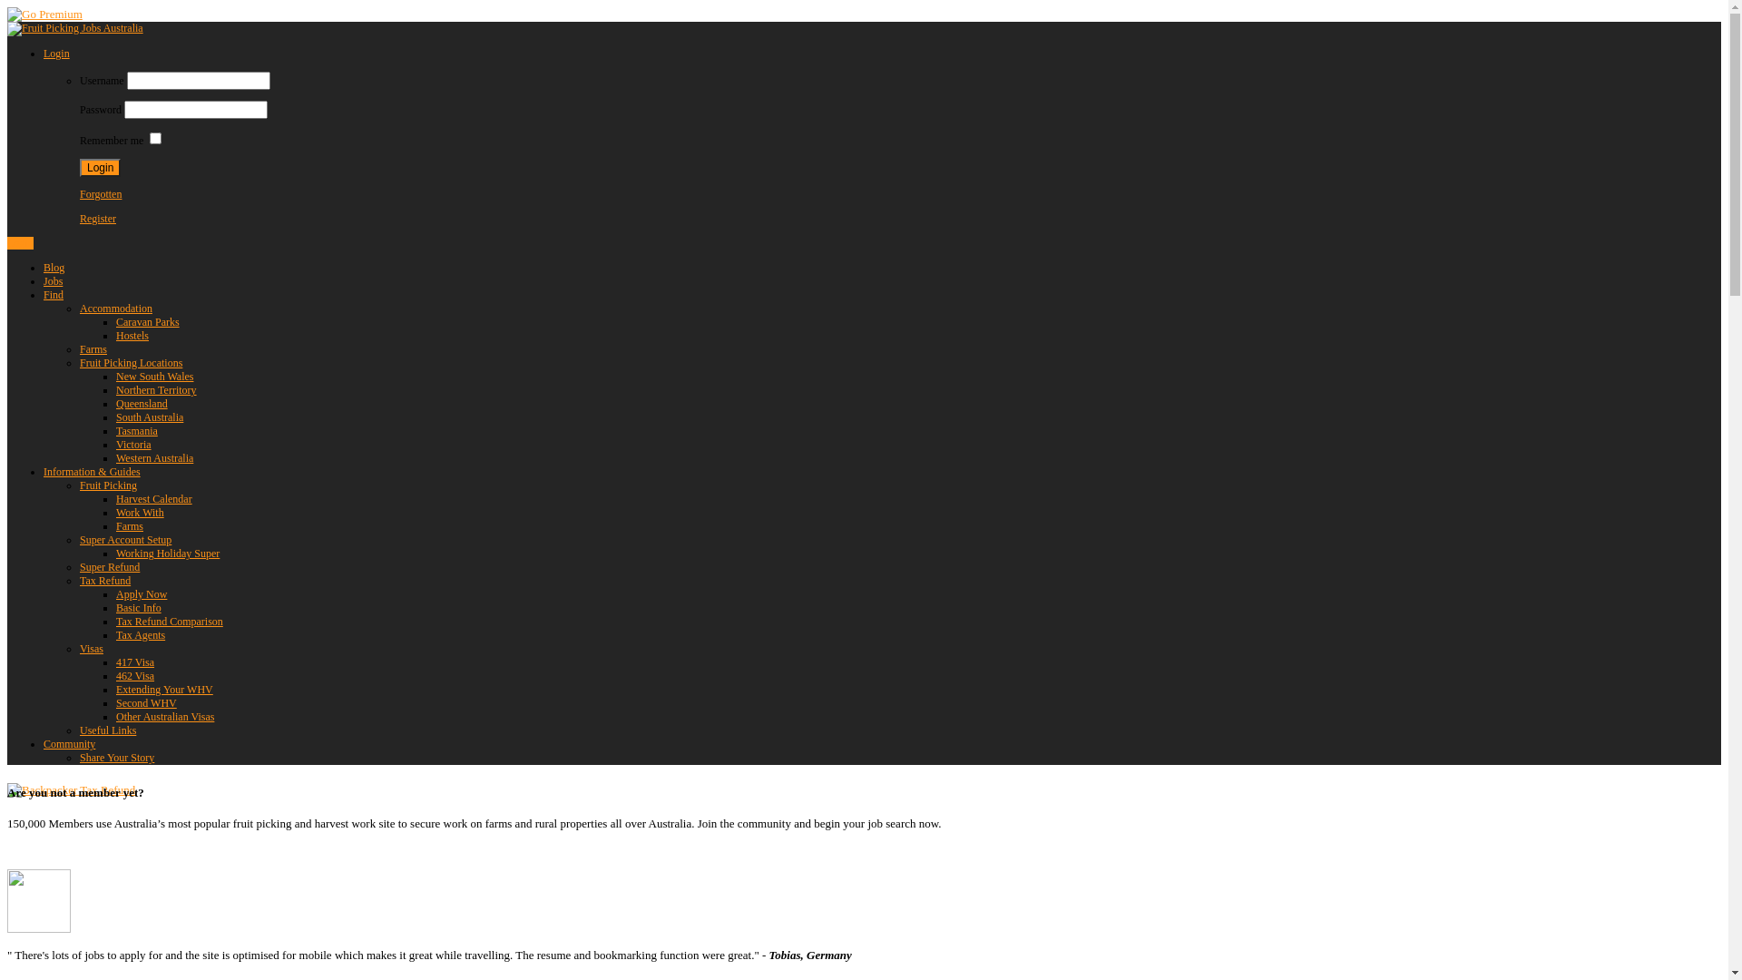 This screenshot has width=1742, height=980. Describe the element at coordinates (109, 485) in the screenshot. I see `Fruit Picking` at that location.